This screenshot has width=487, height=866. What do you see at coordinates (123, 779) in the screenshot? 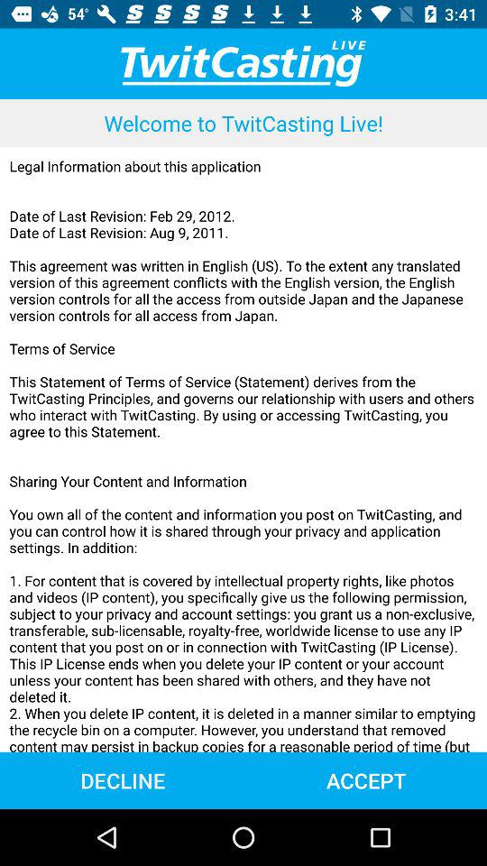
I see `scroll until decline` at bounding box center [123, 779].